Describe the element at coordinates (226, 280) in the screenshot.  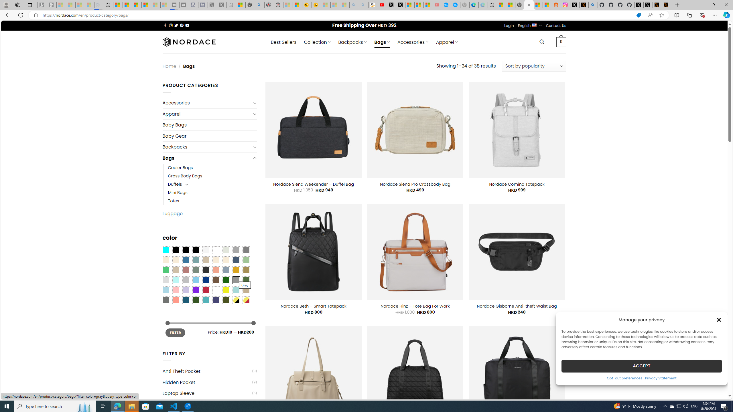
I see `Dark Green` at that location.